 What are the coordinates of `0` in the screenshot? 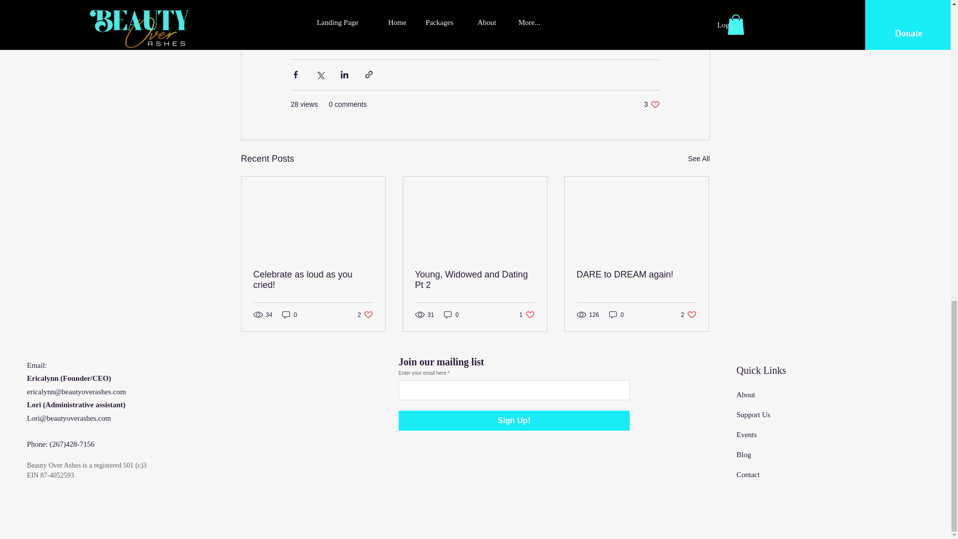 It's located at (617, 314).